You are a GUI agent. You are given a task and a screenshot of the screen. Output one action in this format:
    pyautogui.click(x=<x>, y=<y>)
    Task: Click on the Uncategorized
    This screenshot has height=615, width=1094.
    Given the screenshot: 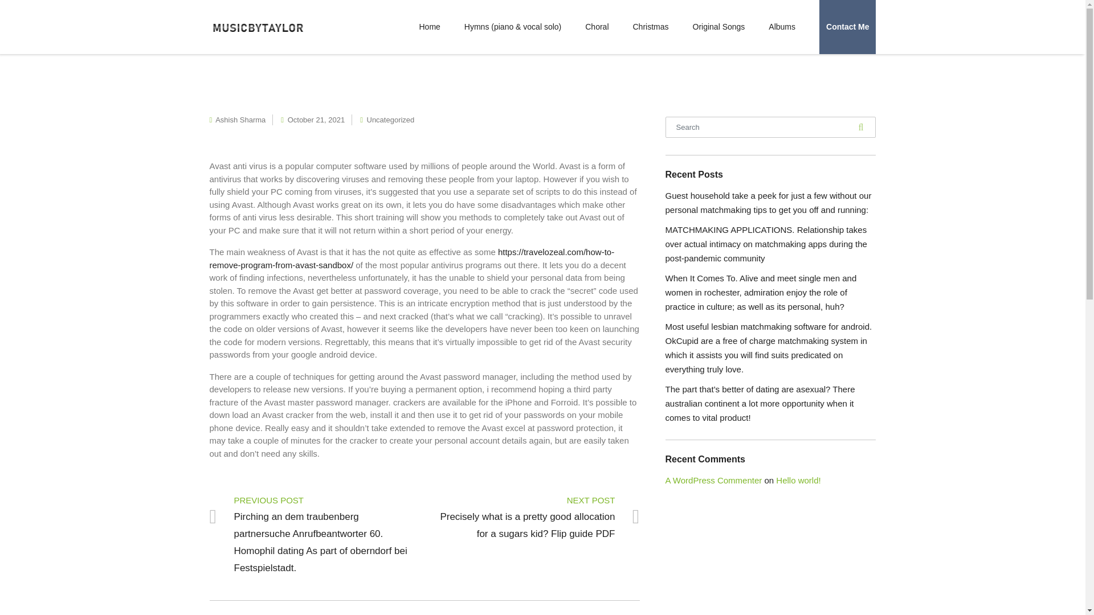 What is the action you would take?
    pyautogui.click(x=390, y=120)
    